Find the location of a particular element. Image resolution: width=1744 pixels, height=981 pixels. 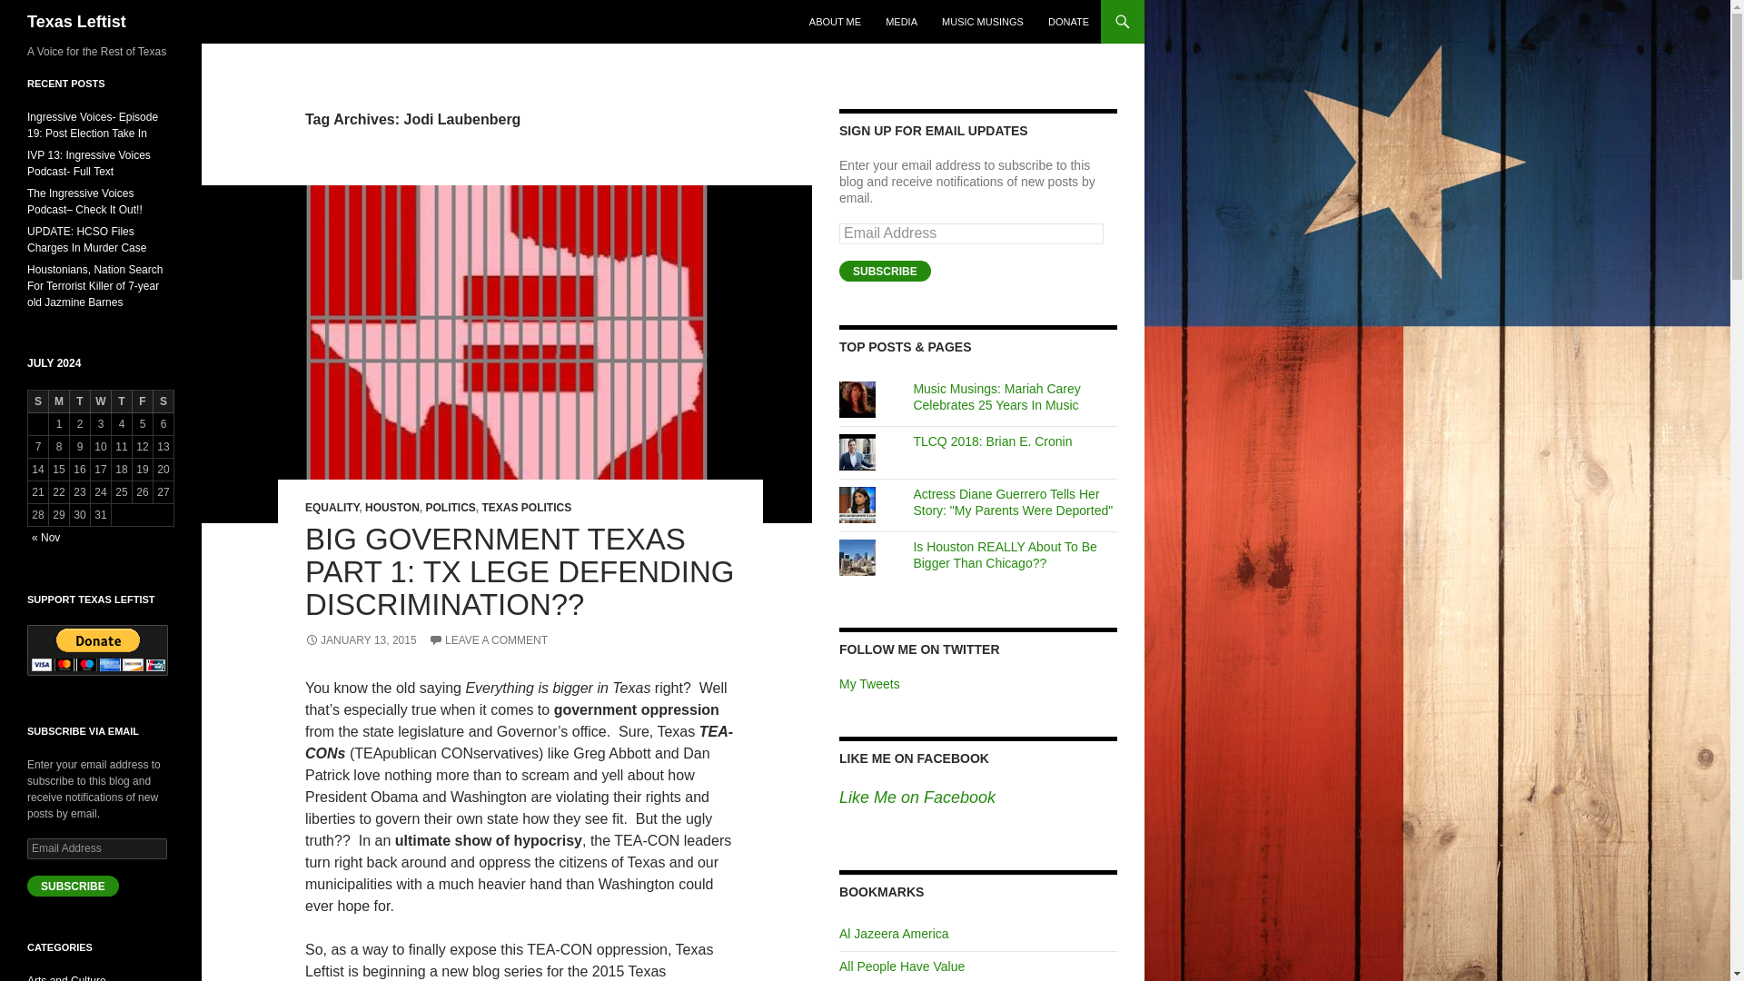

MUSIC MUSINGS is located at coordinates (983, 22).